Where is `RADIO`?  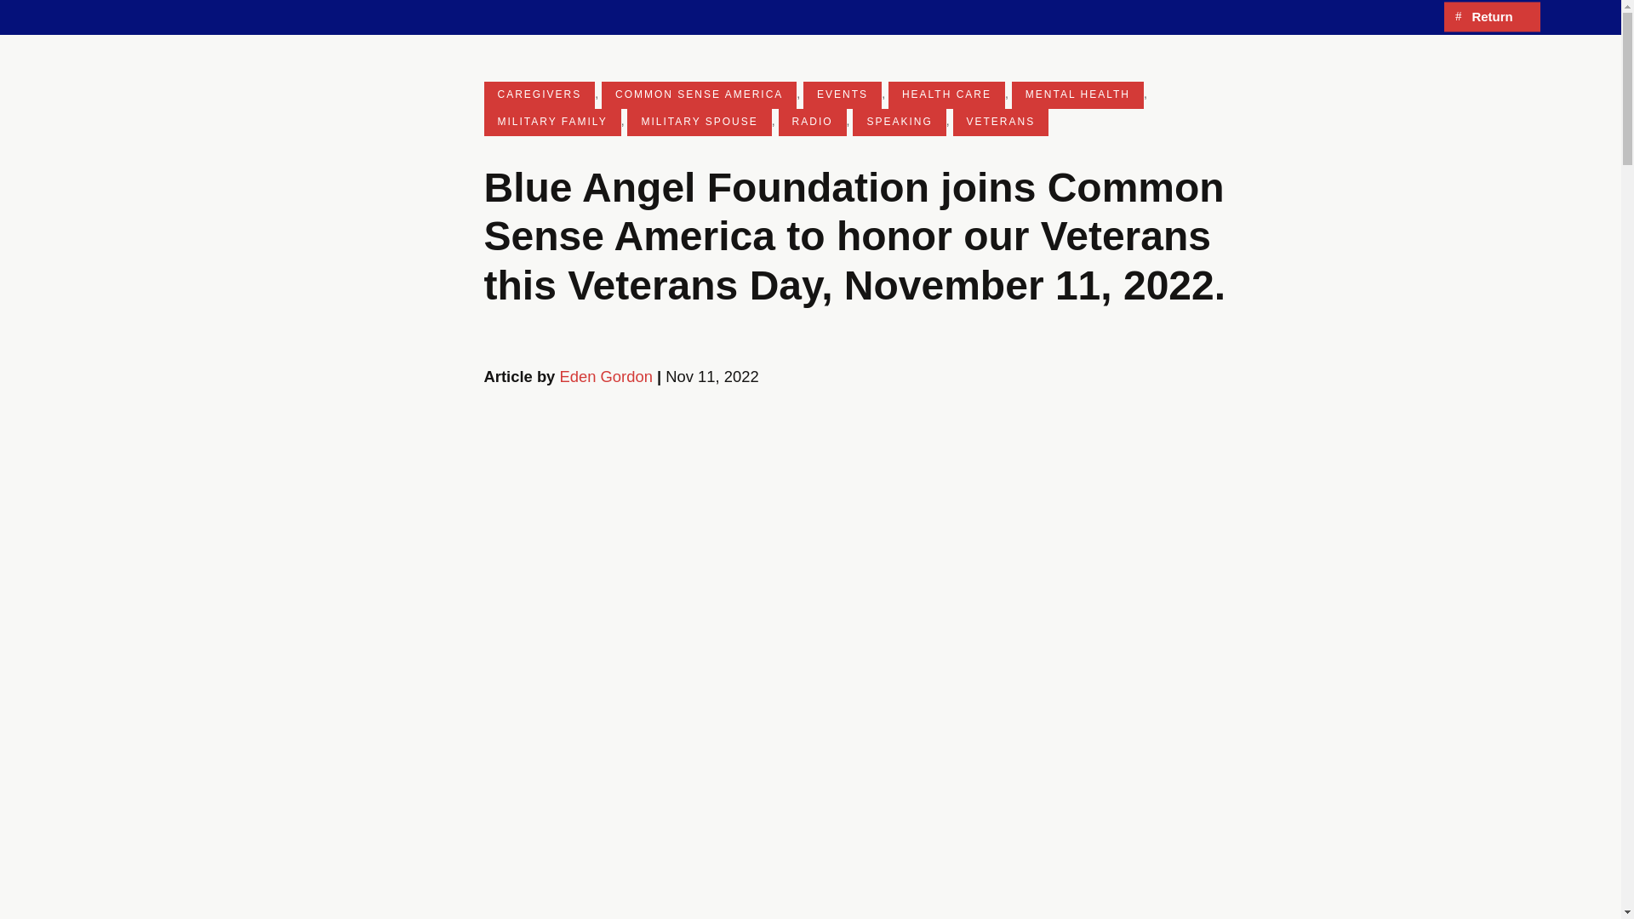
RADIO is located at coordinates (812, 123).